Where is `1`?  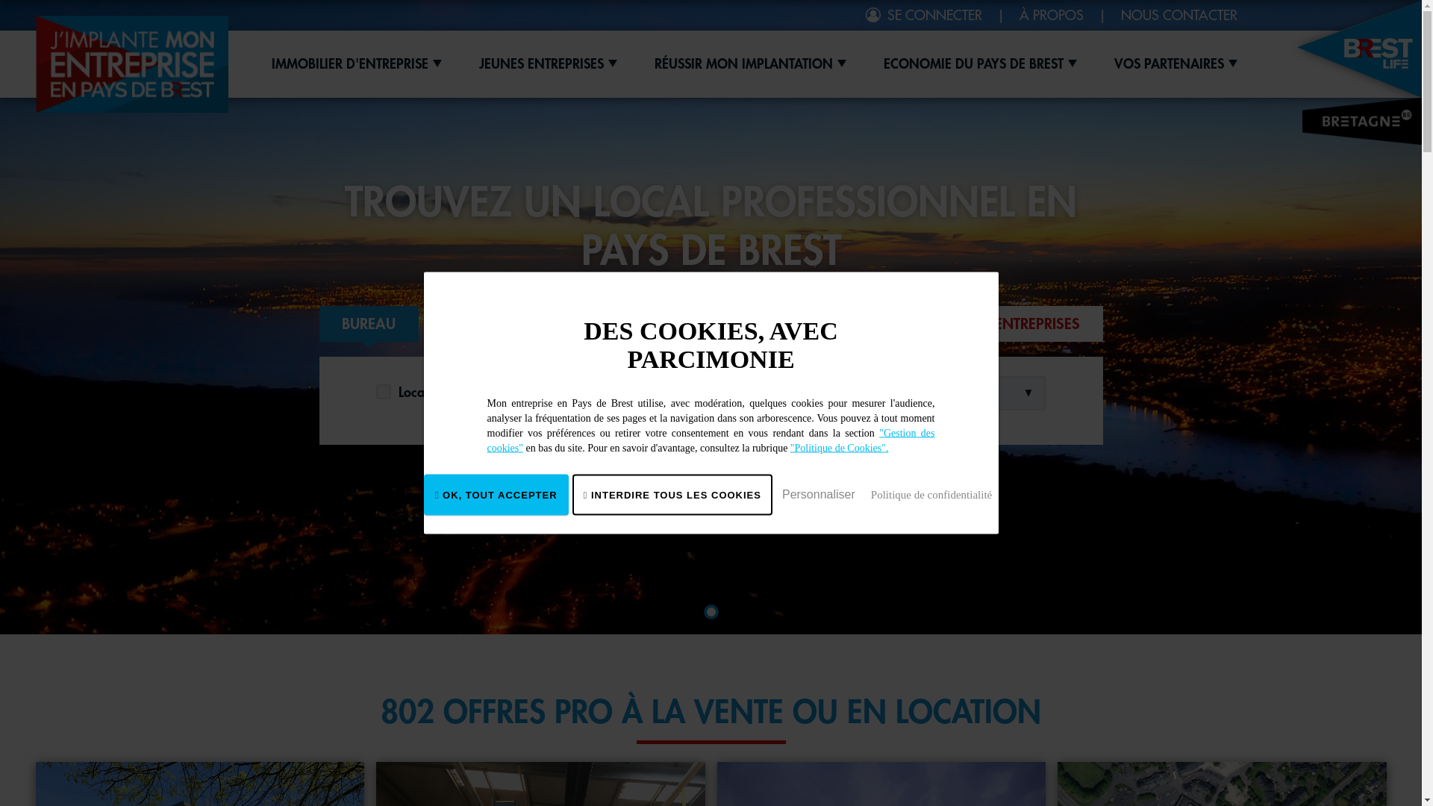 1 is located at coordinates (711, 612).